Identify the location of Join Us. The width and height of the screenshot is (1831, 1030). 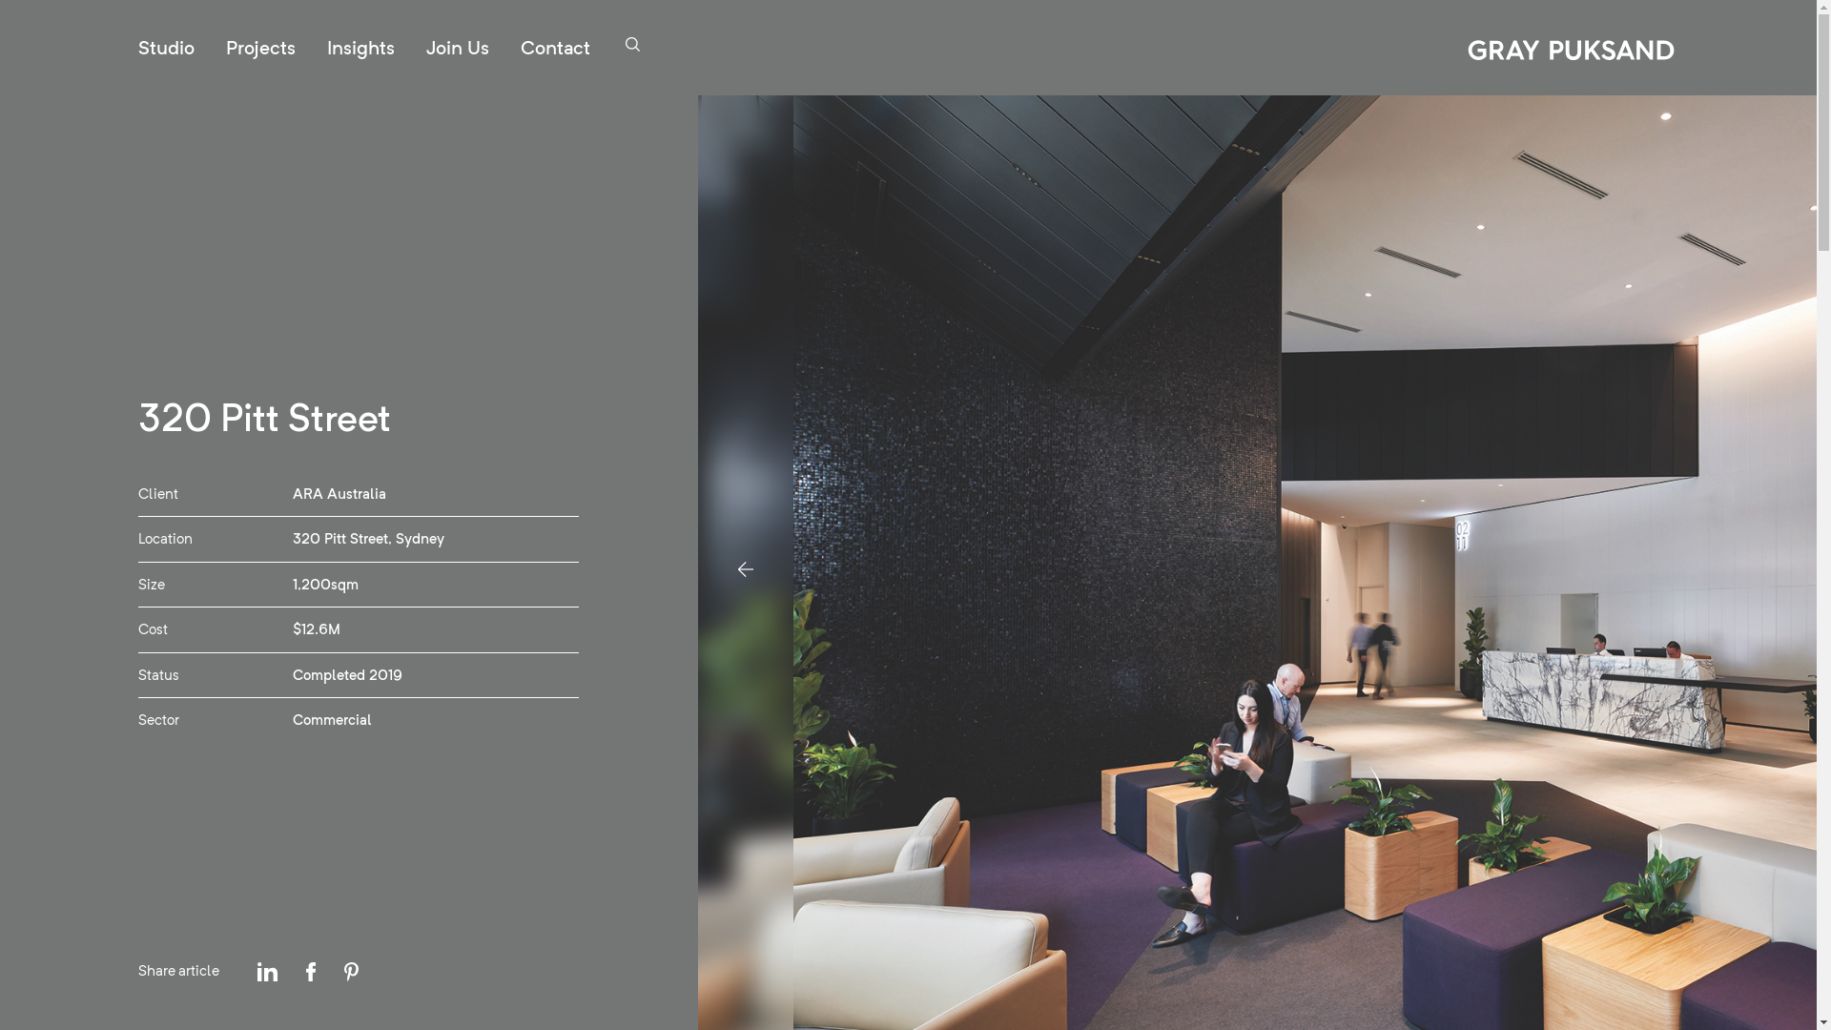
(458, 48).